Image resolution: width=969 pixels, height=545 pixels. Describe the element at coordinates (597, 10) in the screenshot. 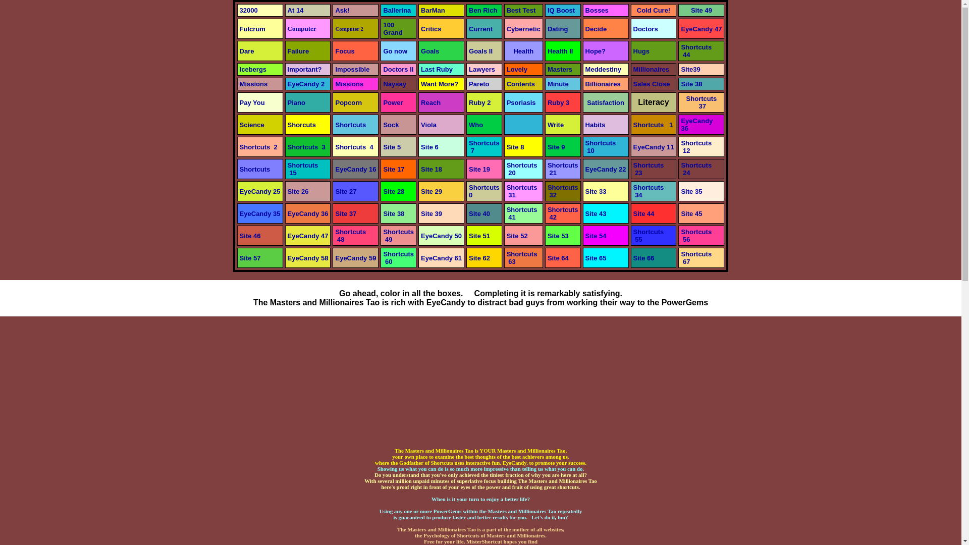

I see `Top Boss Thanks To The Masters and Millionaires Tao ` at that location.